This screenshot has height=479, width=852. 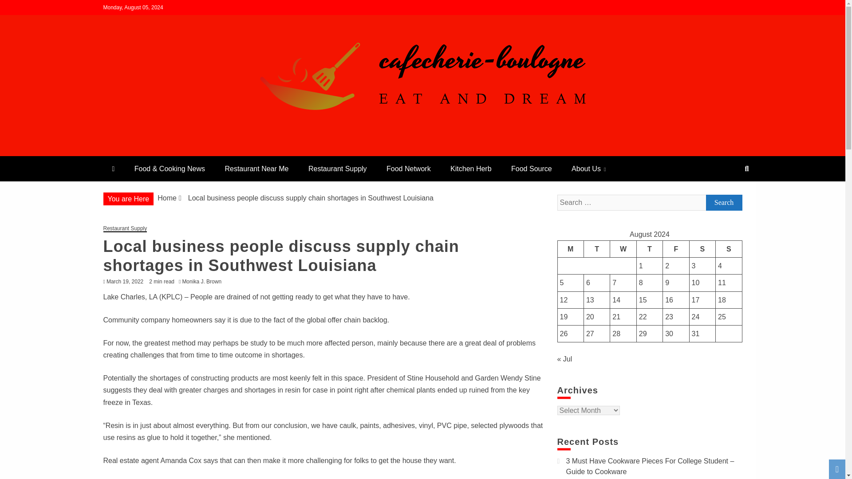 What do you see at coordinates (18, 8) in the screenshot?
I see `Search` at bounding box center [18, 8].